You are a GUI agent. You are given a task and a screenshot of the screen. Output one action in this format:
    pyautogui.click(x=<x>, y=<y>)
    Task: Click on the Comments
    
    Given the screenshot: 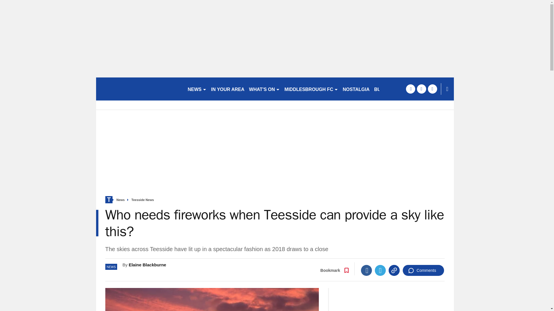 What is the action you would take?
    pyautogui.click(x=423, y=270)
    